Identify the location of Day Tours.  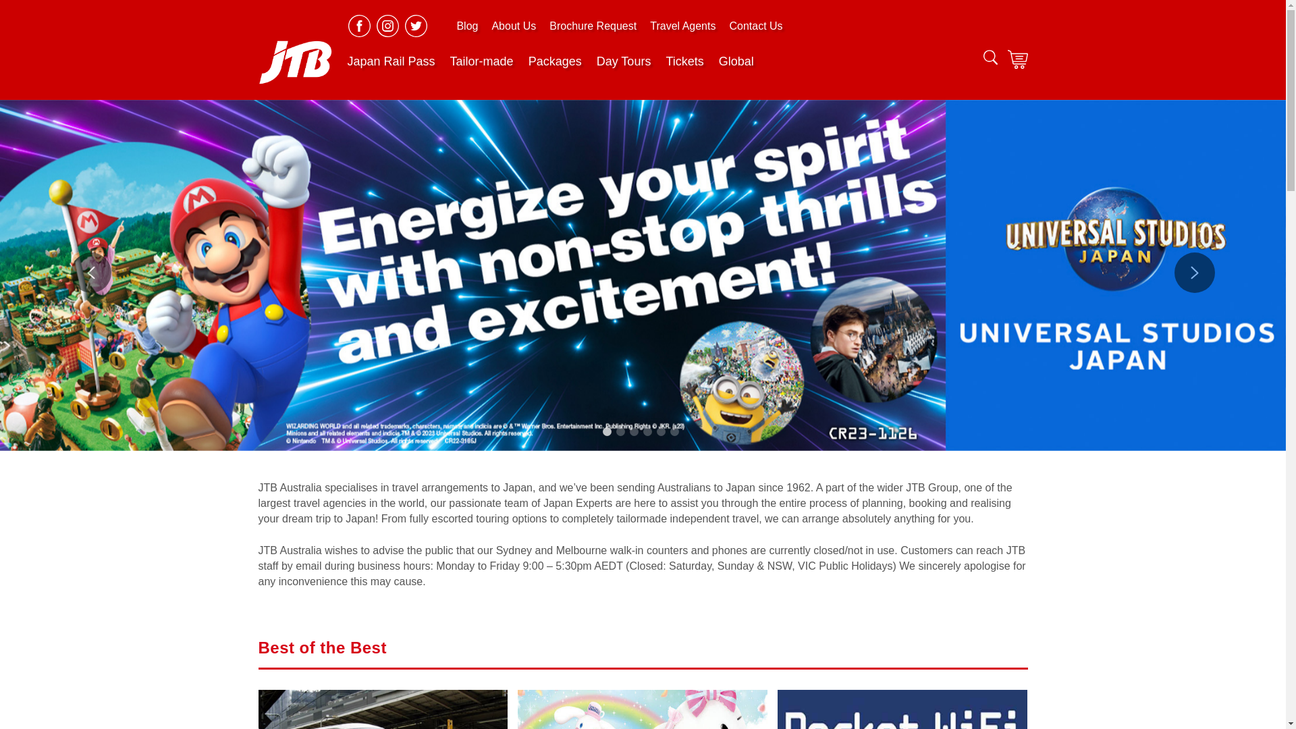
(624, 61).